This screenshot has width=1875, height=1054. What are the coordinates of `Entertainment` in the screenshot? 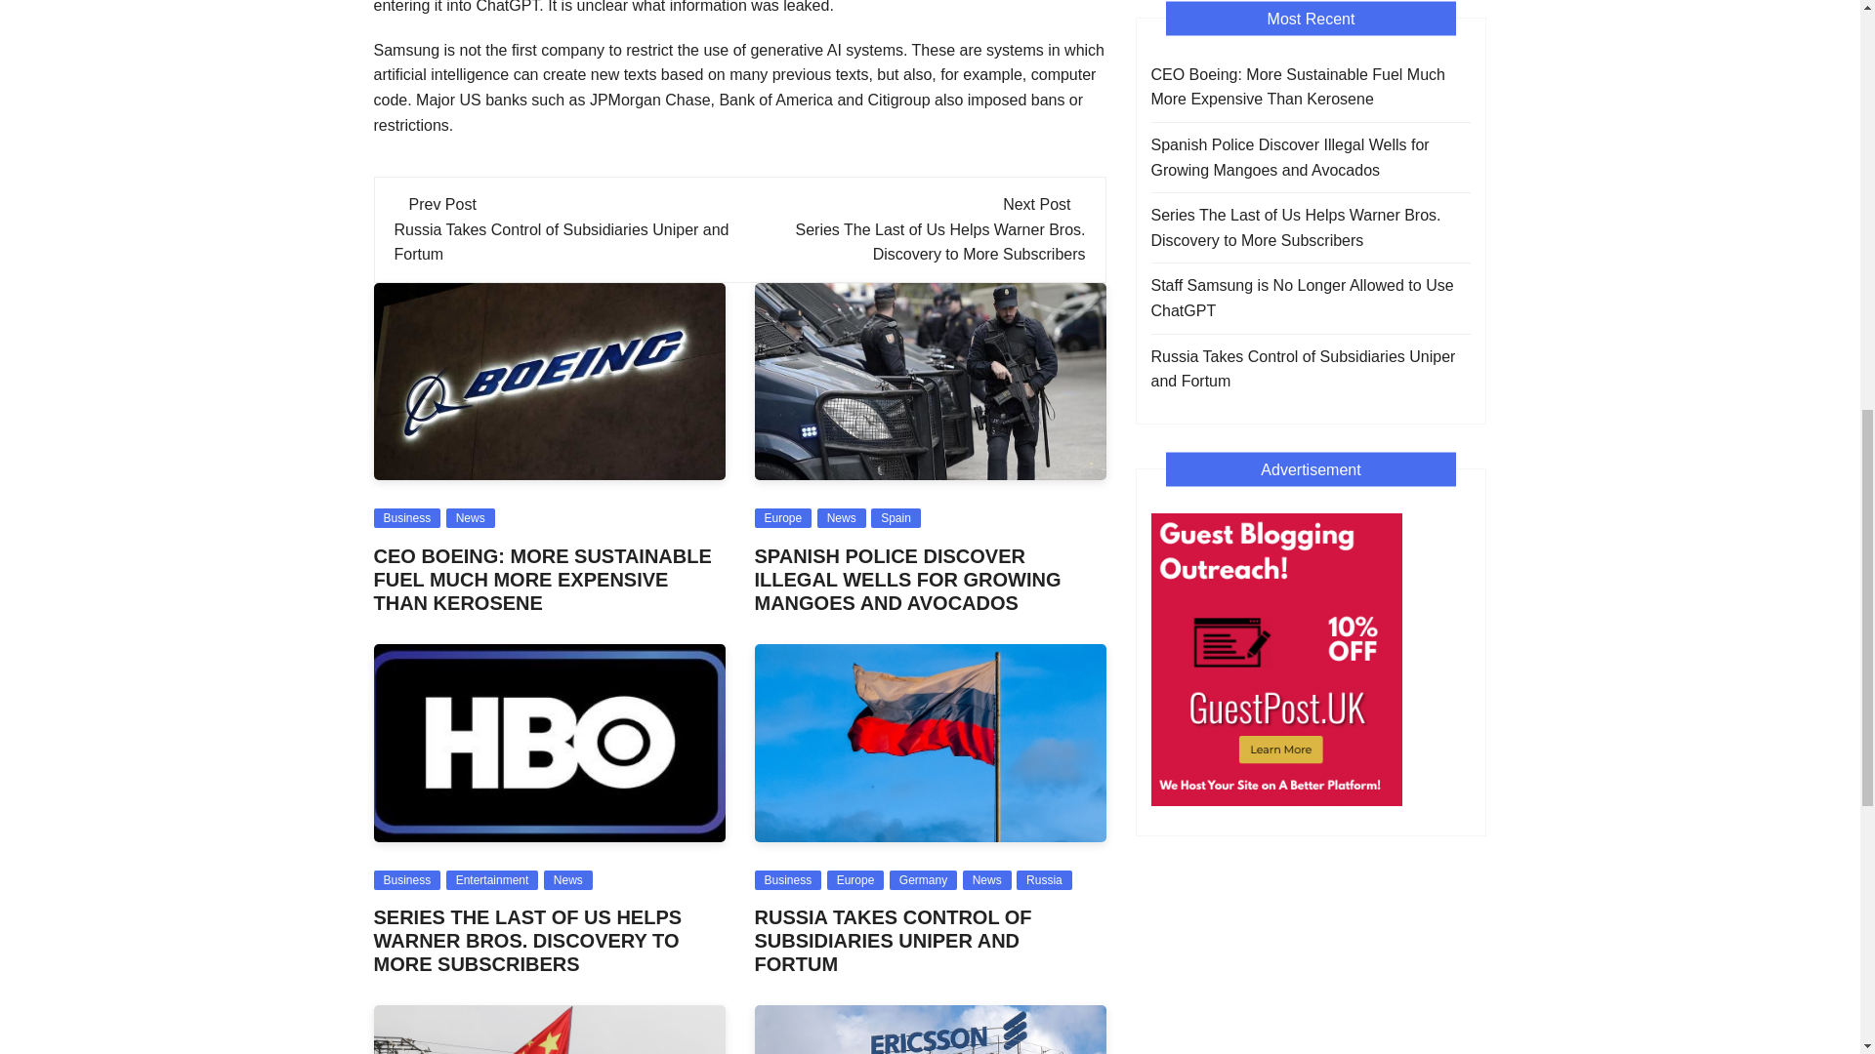 It's located at (492, 880).